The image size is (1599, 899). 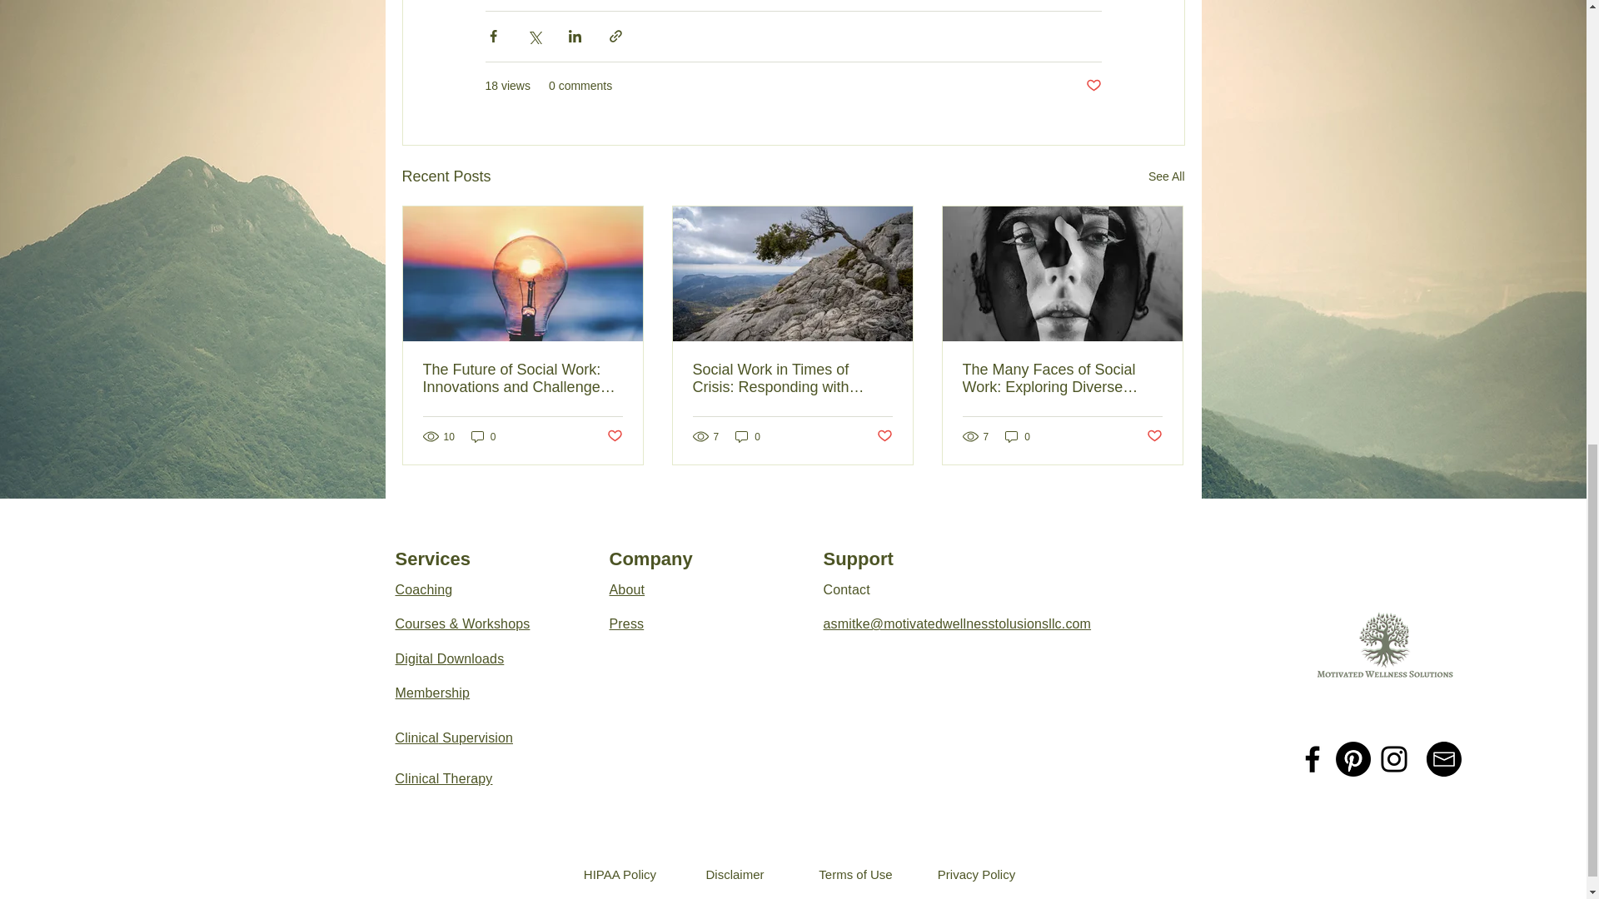 What do you see at coordinates (627, 589) in the screenshot?
I see `About` at bounding box center [627, 589].